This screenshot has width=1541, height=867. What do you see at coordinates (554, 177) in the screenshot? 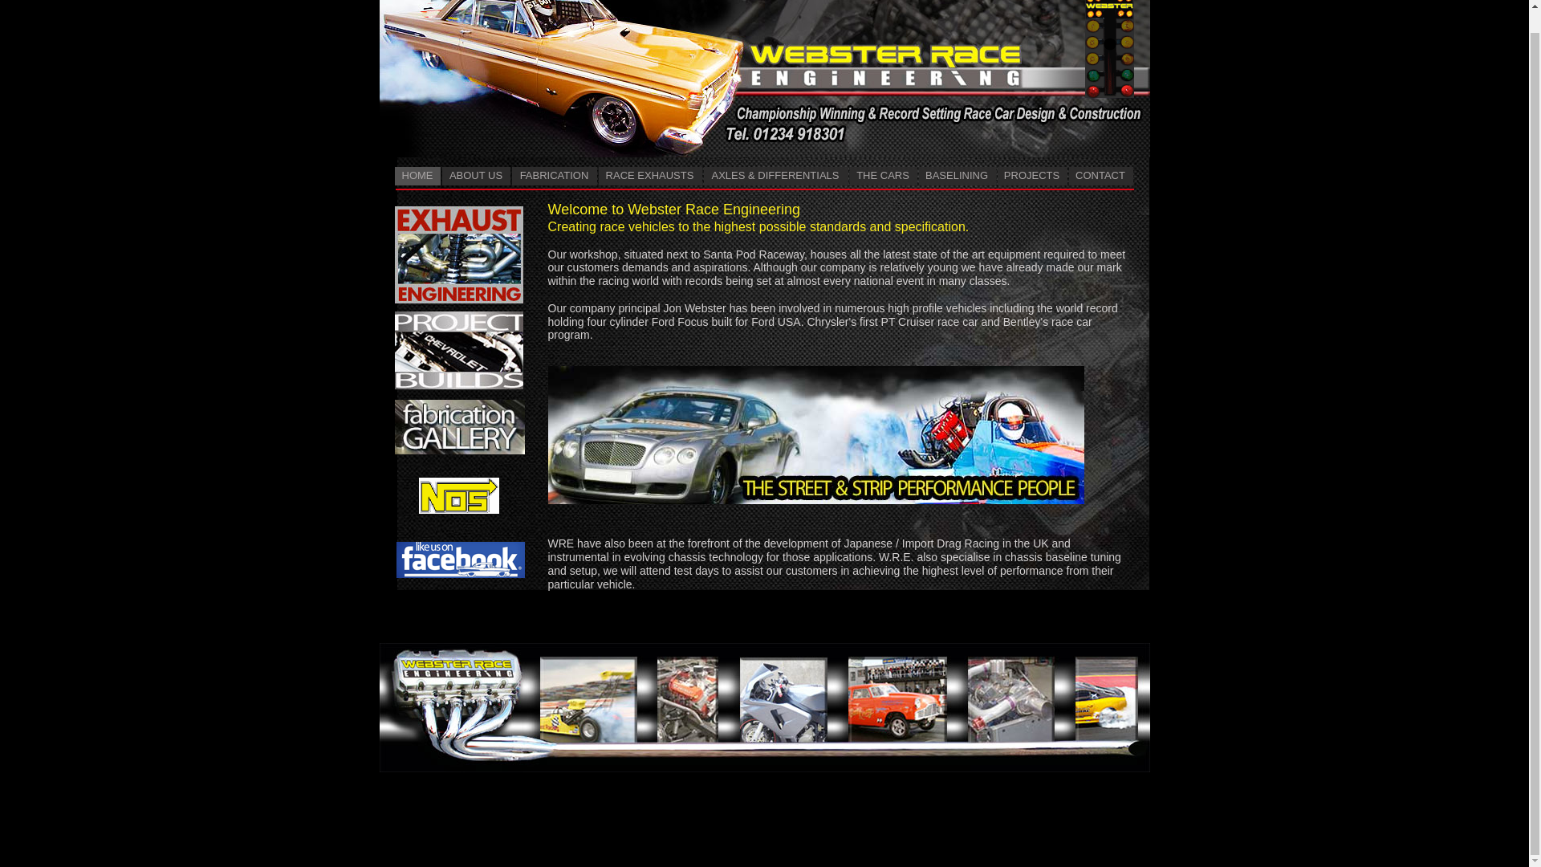
I see `FABRICATION` at bounding box center [554, 177].